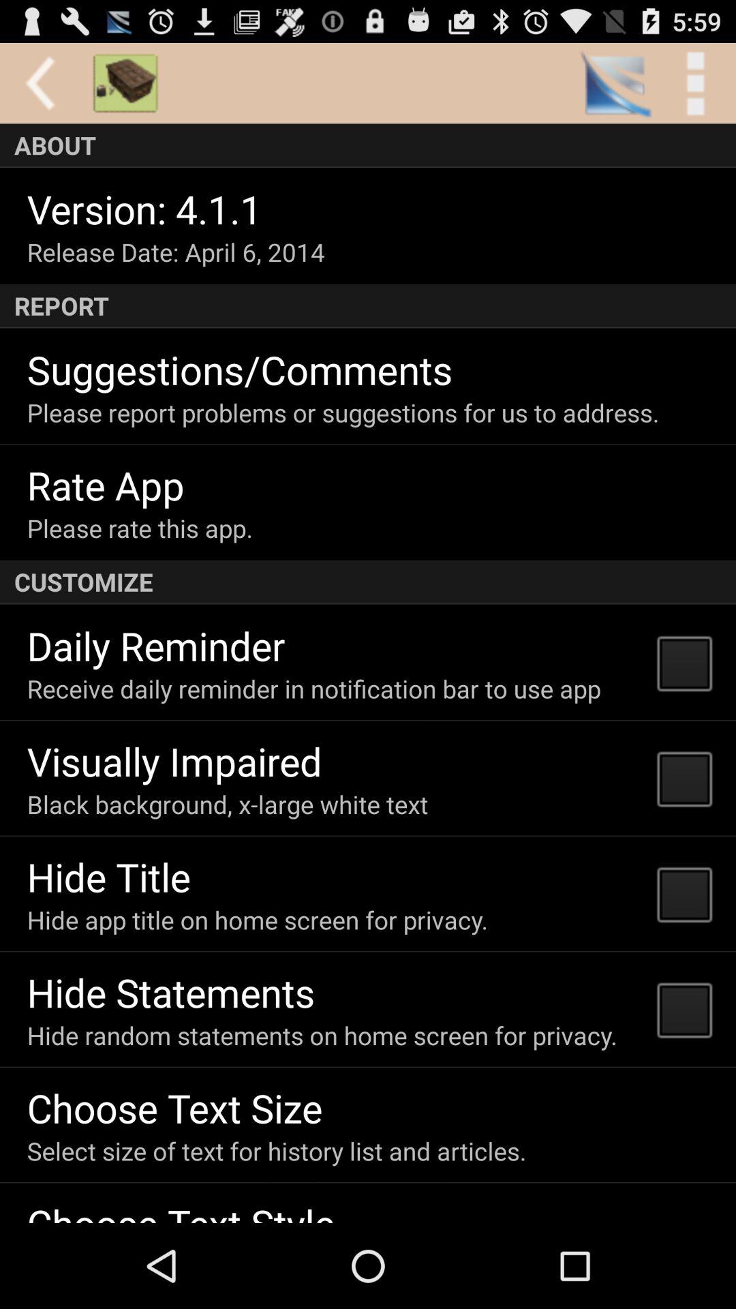 The image size is (736, 1309). Describe the element at coordinates (140, 528) in the screenshot. I see `launch the app below rate app` at that location.